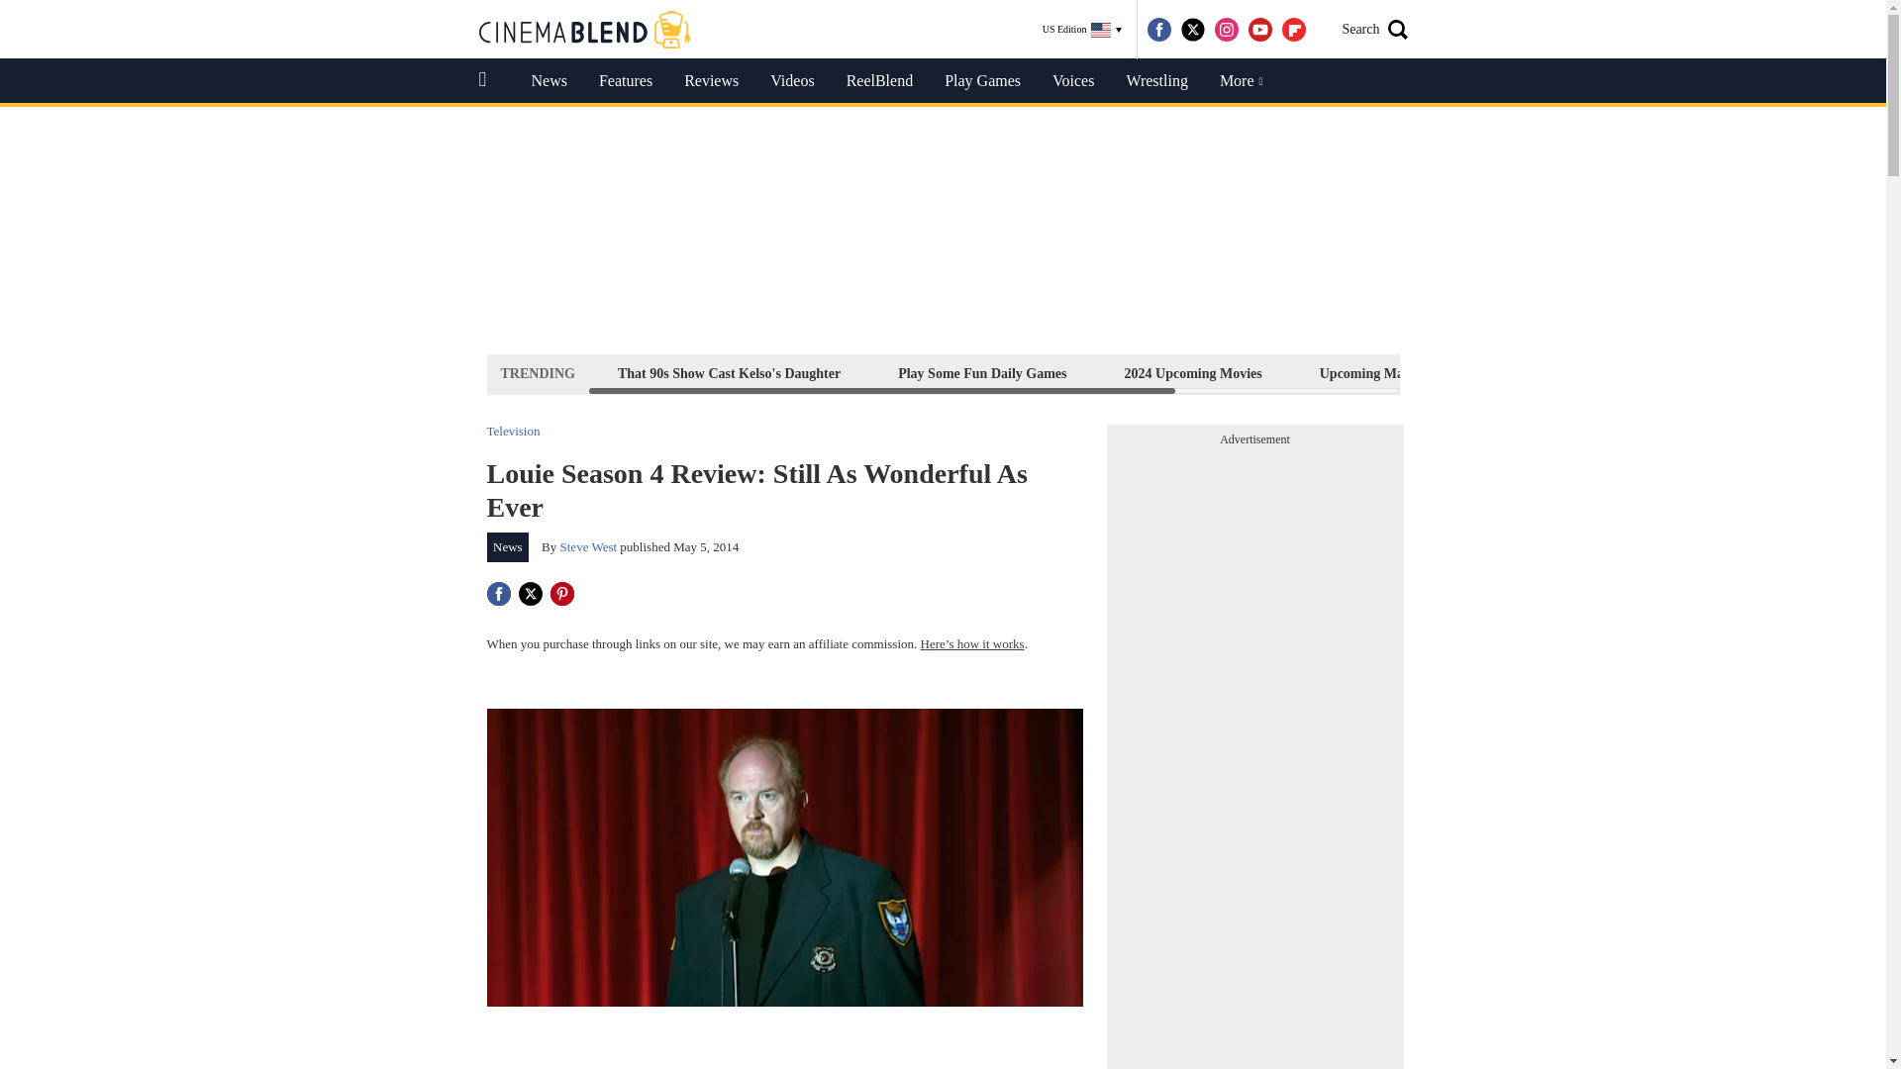  I want to click on Voices, so click(1073, 81).